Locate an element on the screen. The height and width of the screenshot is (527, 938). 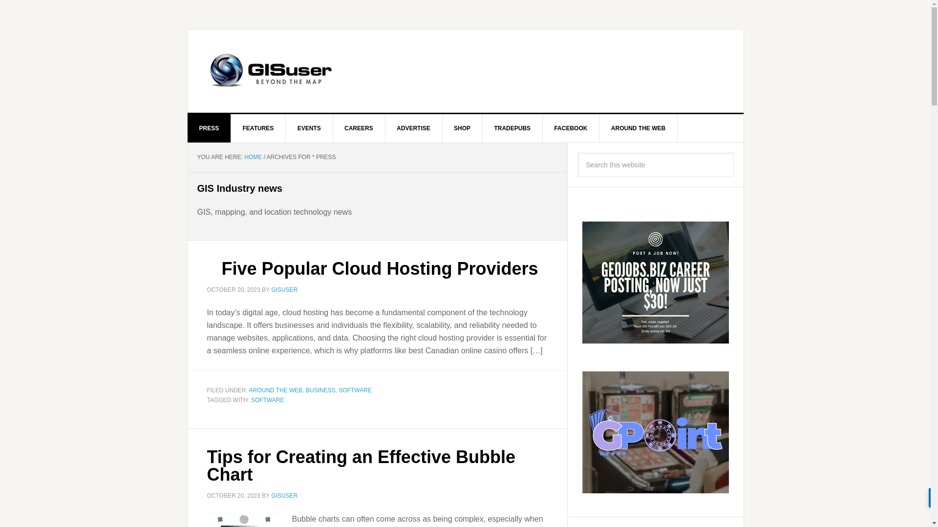
Tips for Creating an Effective Bubble Chart is located at coordinates (361, 466).